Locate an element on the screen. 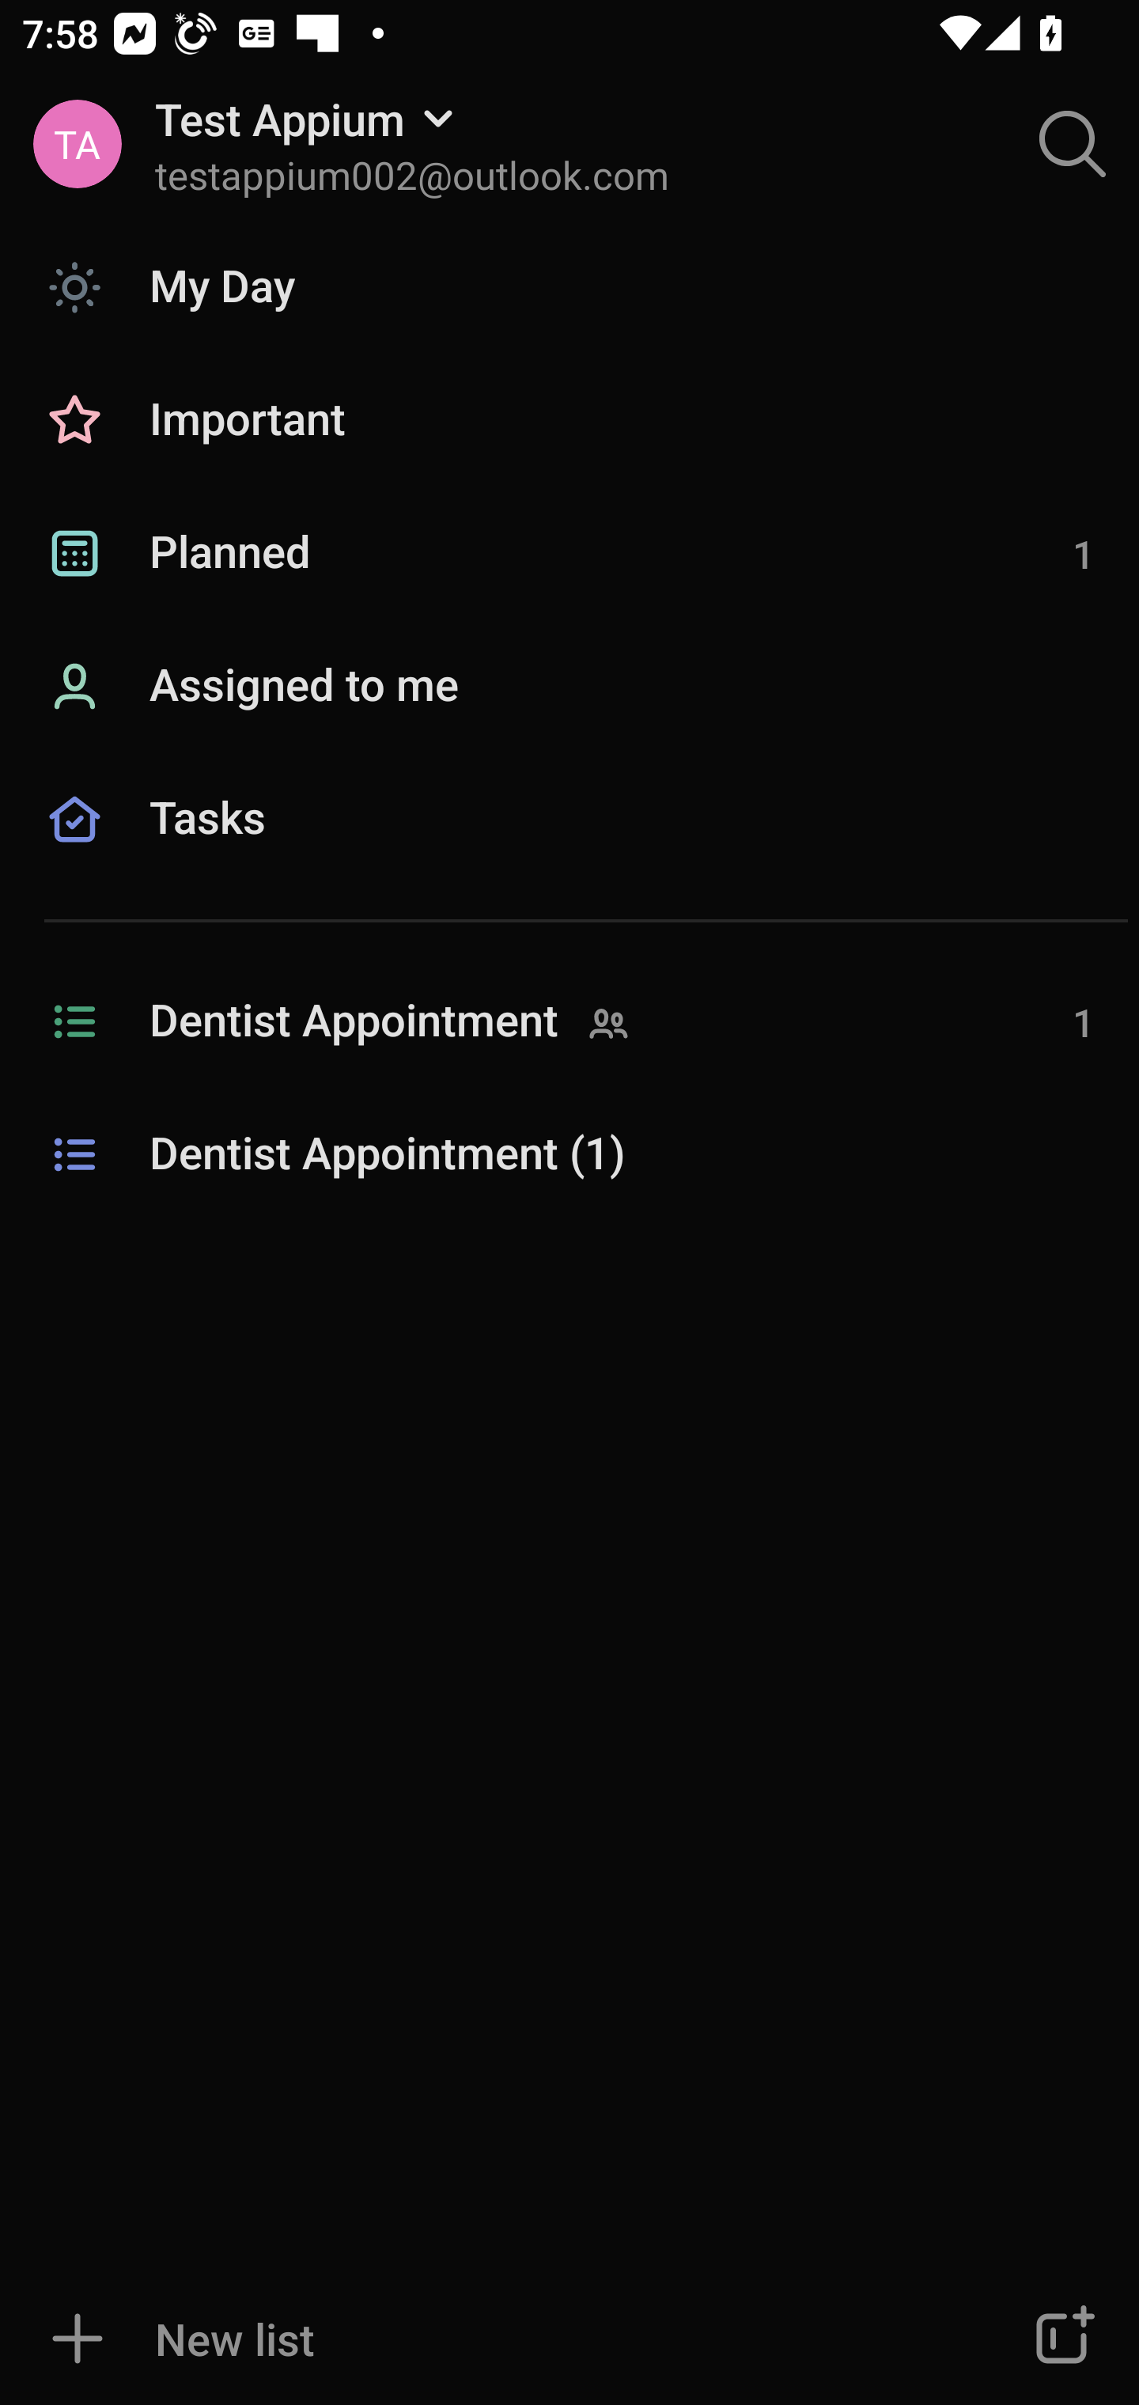 The image size is (1139, 2405). Dentist Appointment (1) is located at coordinates (569, 1155).